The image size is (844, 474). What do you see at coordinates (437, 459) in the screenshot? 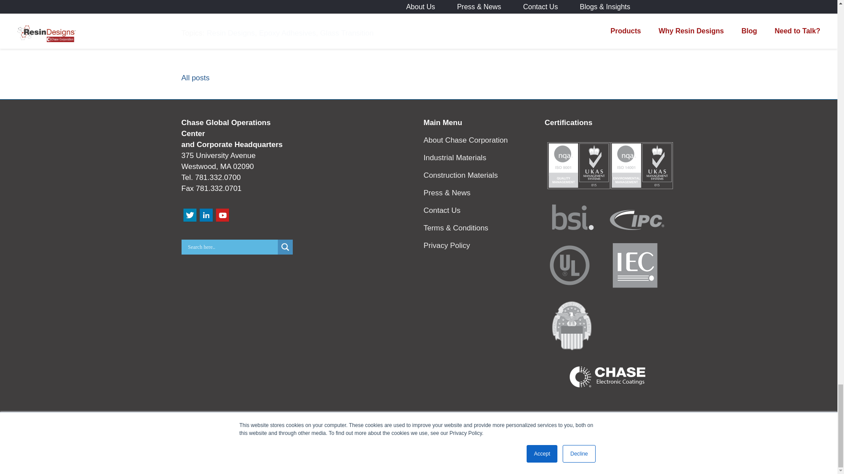
I see `LinkedIn` at bounding box center [437, 459].